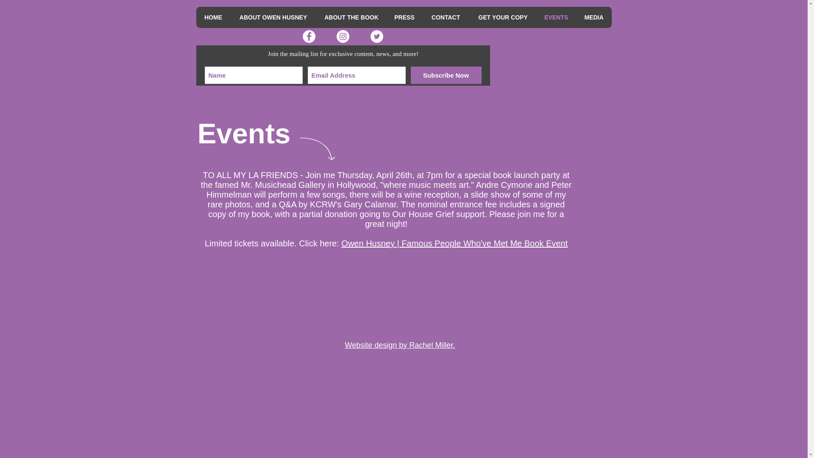  I want to click on GET YOUR COPY, so click(503, 17).